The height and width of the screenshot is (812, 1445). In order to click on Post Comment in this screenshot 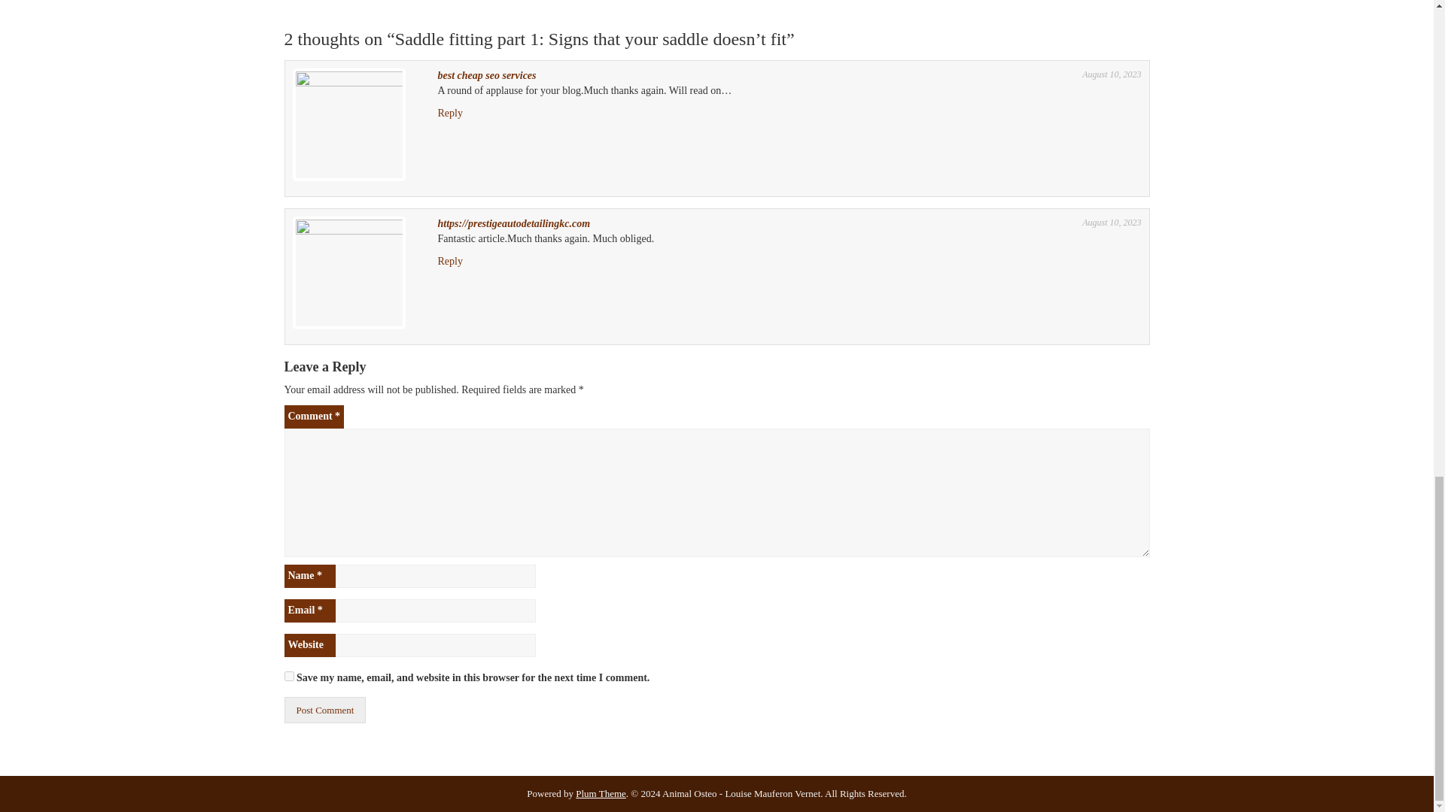, I will do `click(325, 710)`.